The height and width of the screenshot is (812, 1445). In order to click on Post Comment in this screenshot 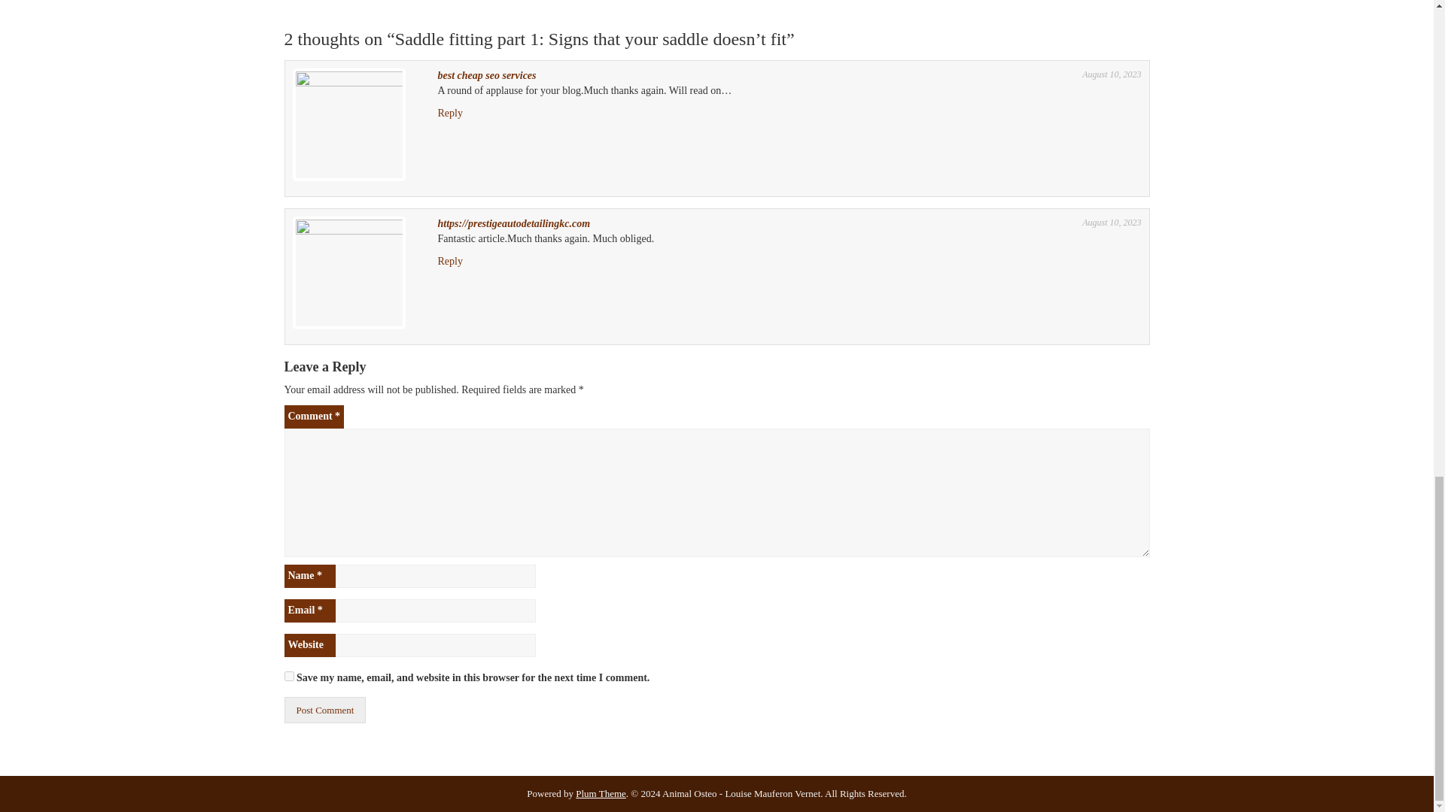, I will do `click(325, 710)`.